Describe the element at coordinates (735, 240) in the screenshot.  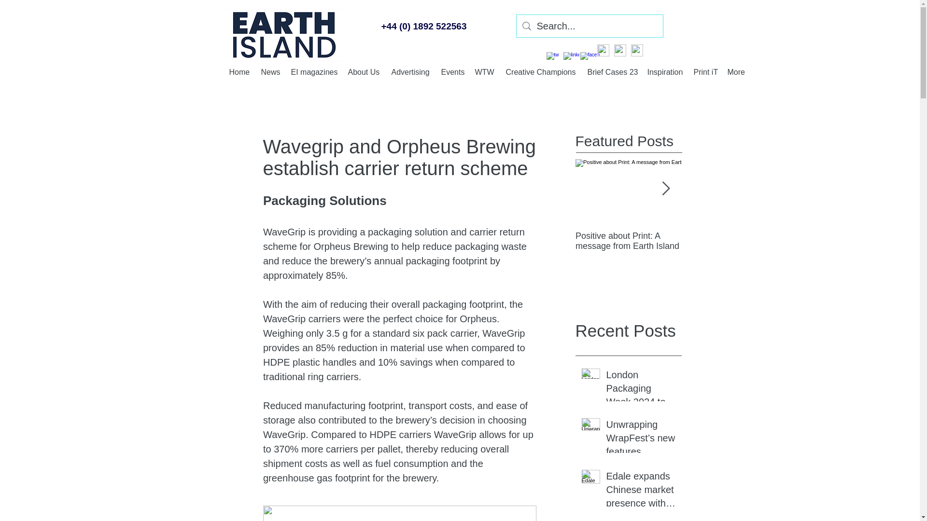
I see `Positive about Print: A message from Earth Island` at that location.